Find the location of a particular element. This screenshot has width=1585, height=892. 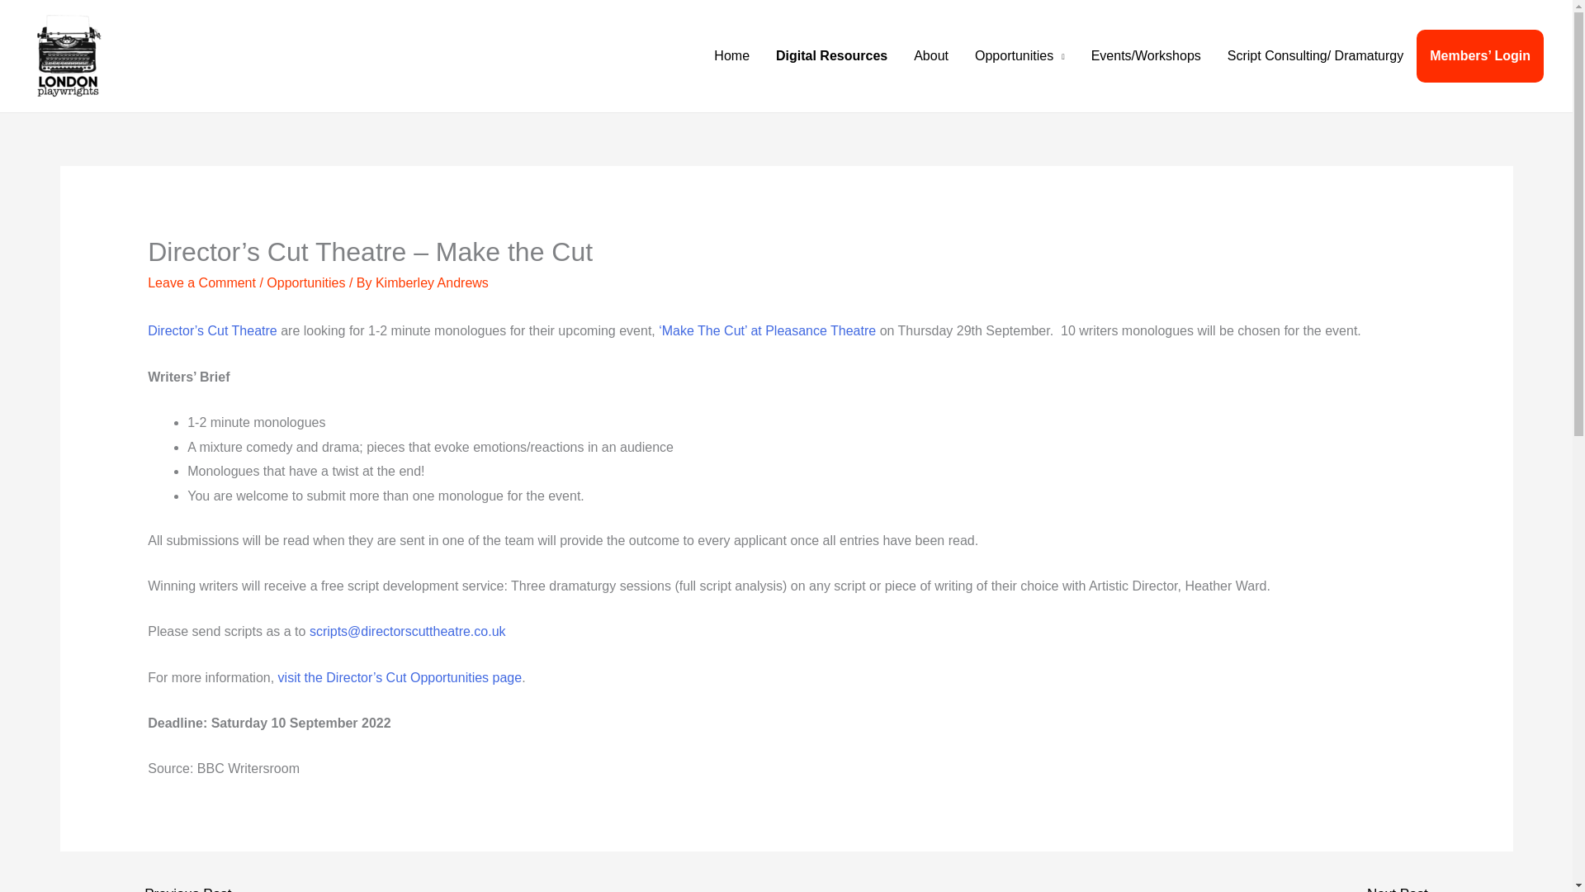

About is located at coordinates (931, 56).